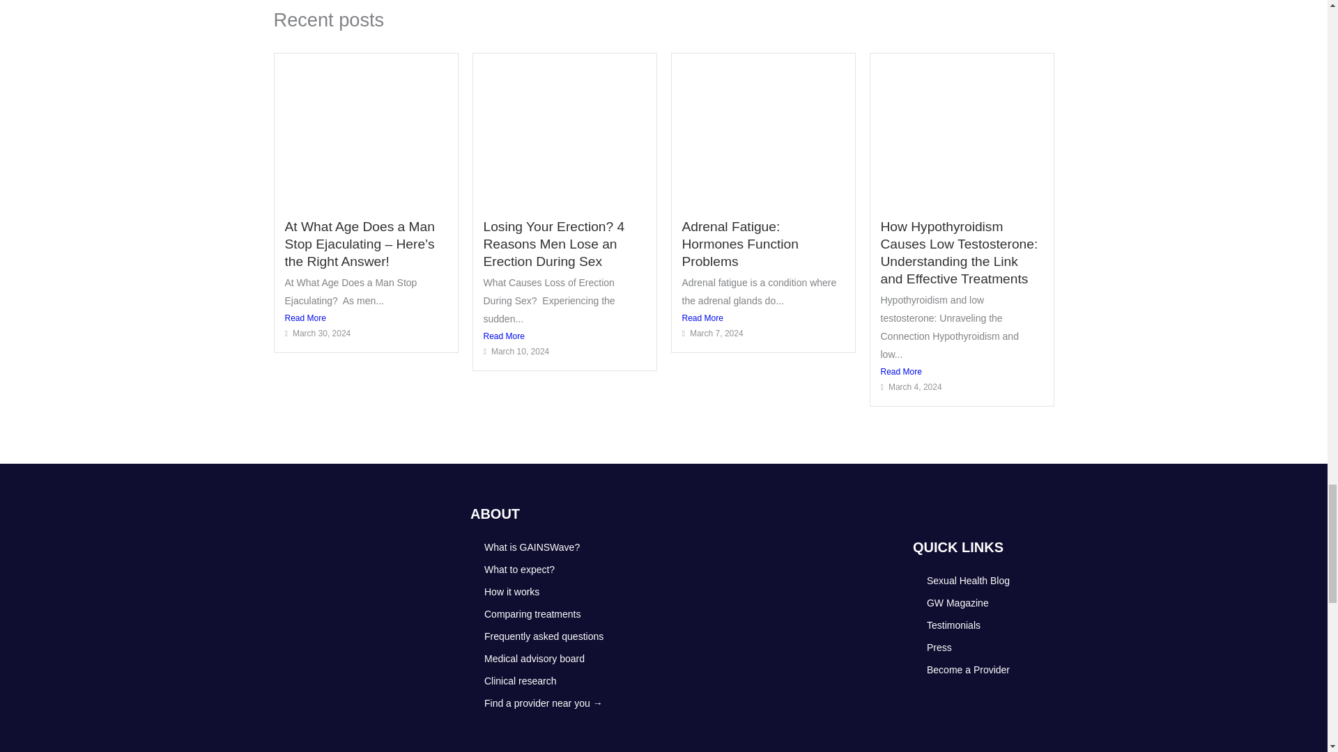  Describe the element at coordinates (739, 244) in the screenshot. I see `Adrenal Fatigue: Hormones Function Problems` at that location.